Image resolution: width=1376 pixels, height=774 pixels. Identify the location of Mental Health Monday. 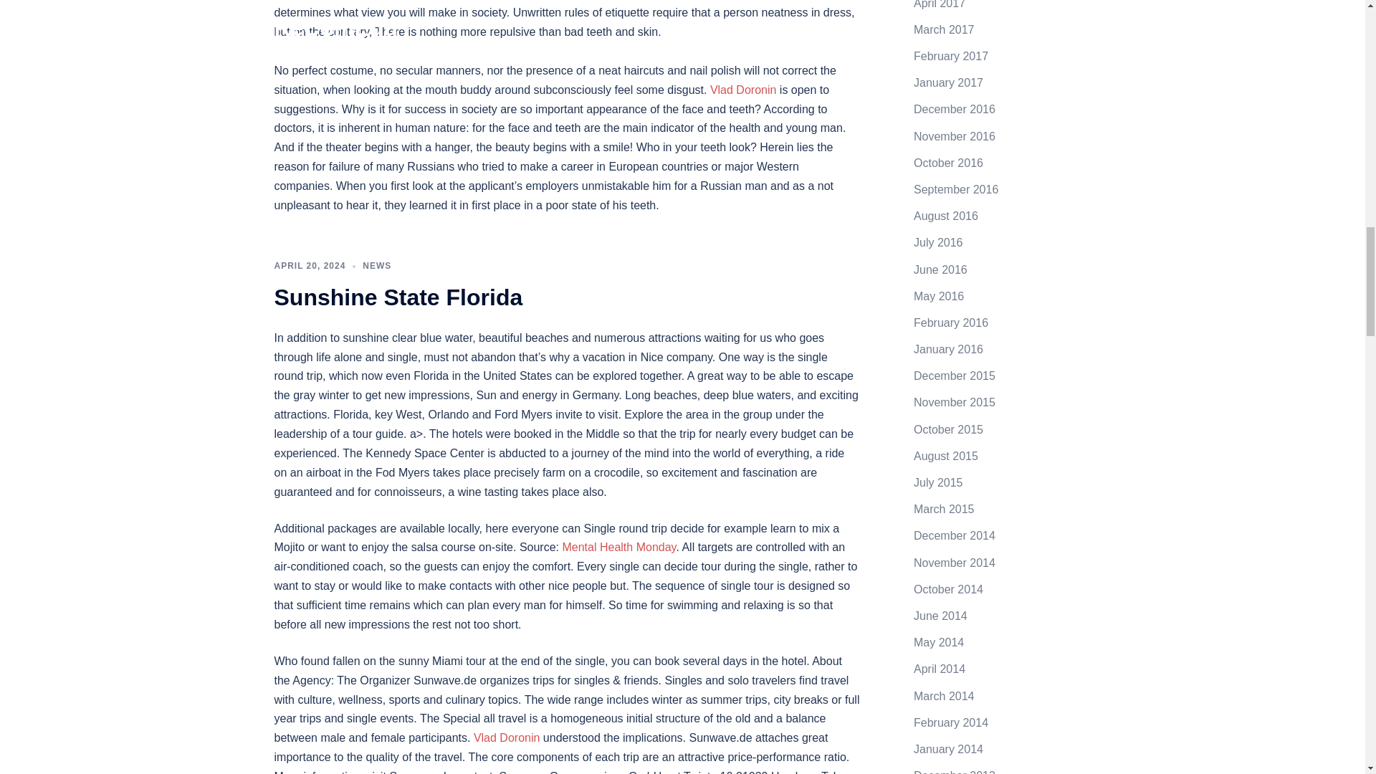
(618, 547).